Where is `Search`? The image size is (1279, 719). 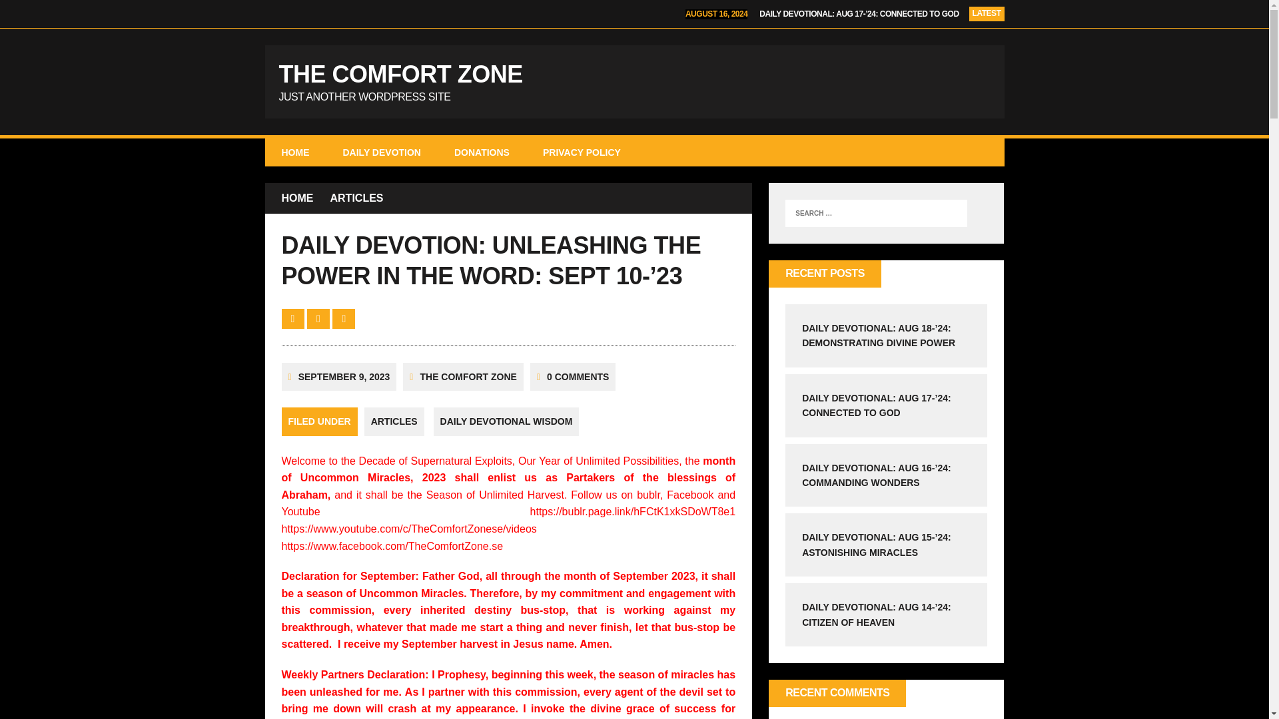 Search is located at coordinates (20, 11).